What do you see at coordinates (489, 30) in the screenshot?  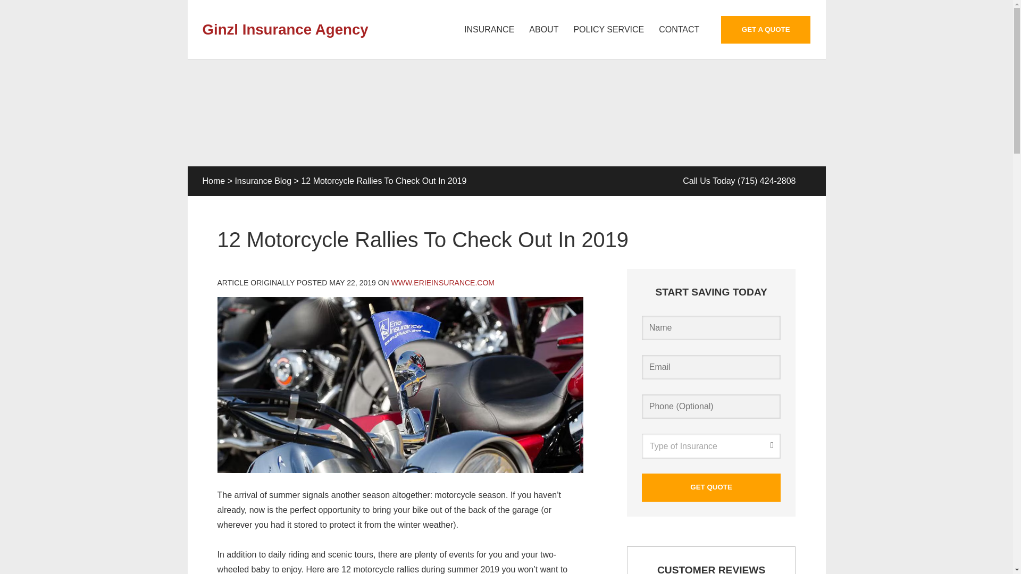 I see `INSURANCE` at bounding box center [489, 30].